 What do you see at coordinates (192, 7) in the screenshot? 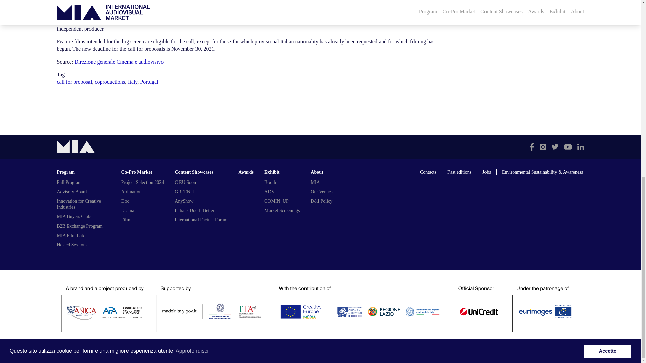
I see `Approfondisci` at bounding box center [192, 7].